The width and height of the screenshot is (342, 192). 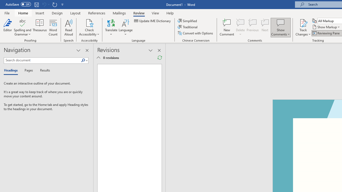 What do you see at coordinates (153, 21) in the screenshot?
I see `Update IME Dictionary...` at bounding box center [153, 21].